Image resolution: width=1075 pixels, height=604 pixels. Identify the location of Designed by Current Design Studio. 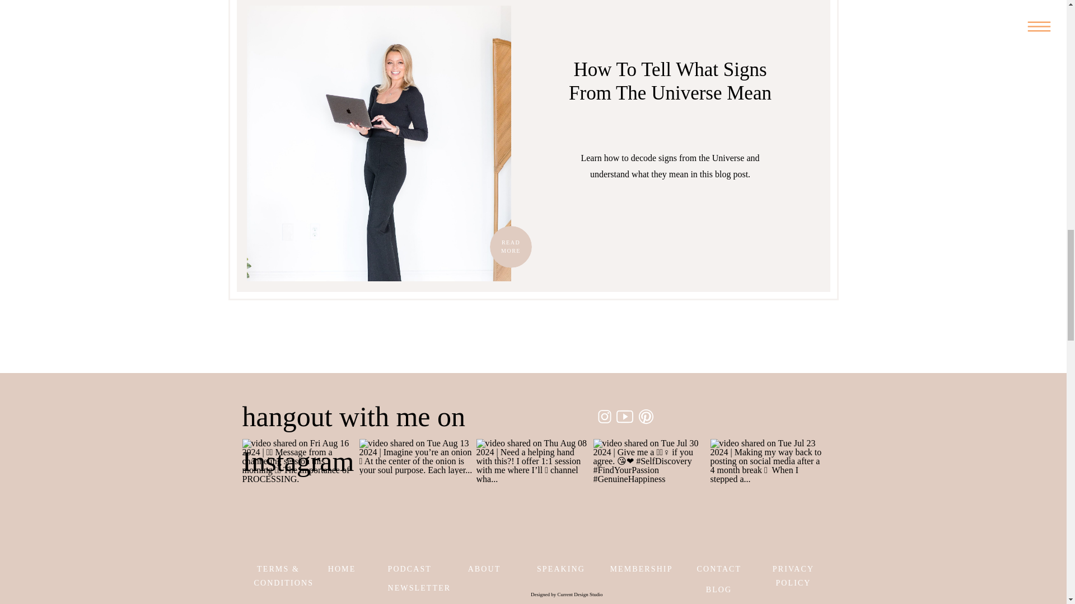
(559, 594).